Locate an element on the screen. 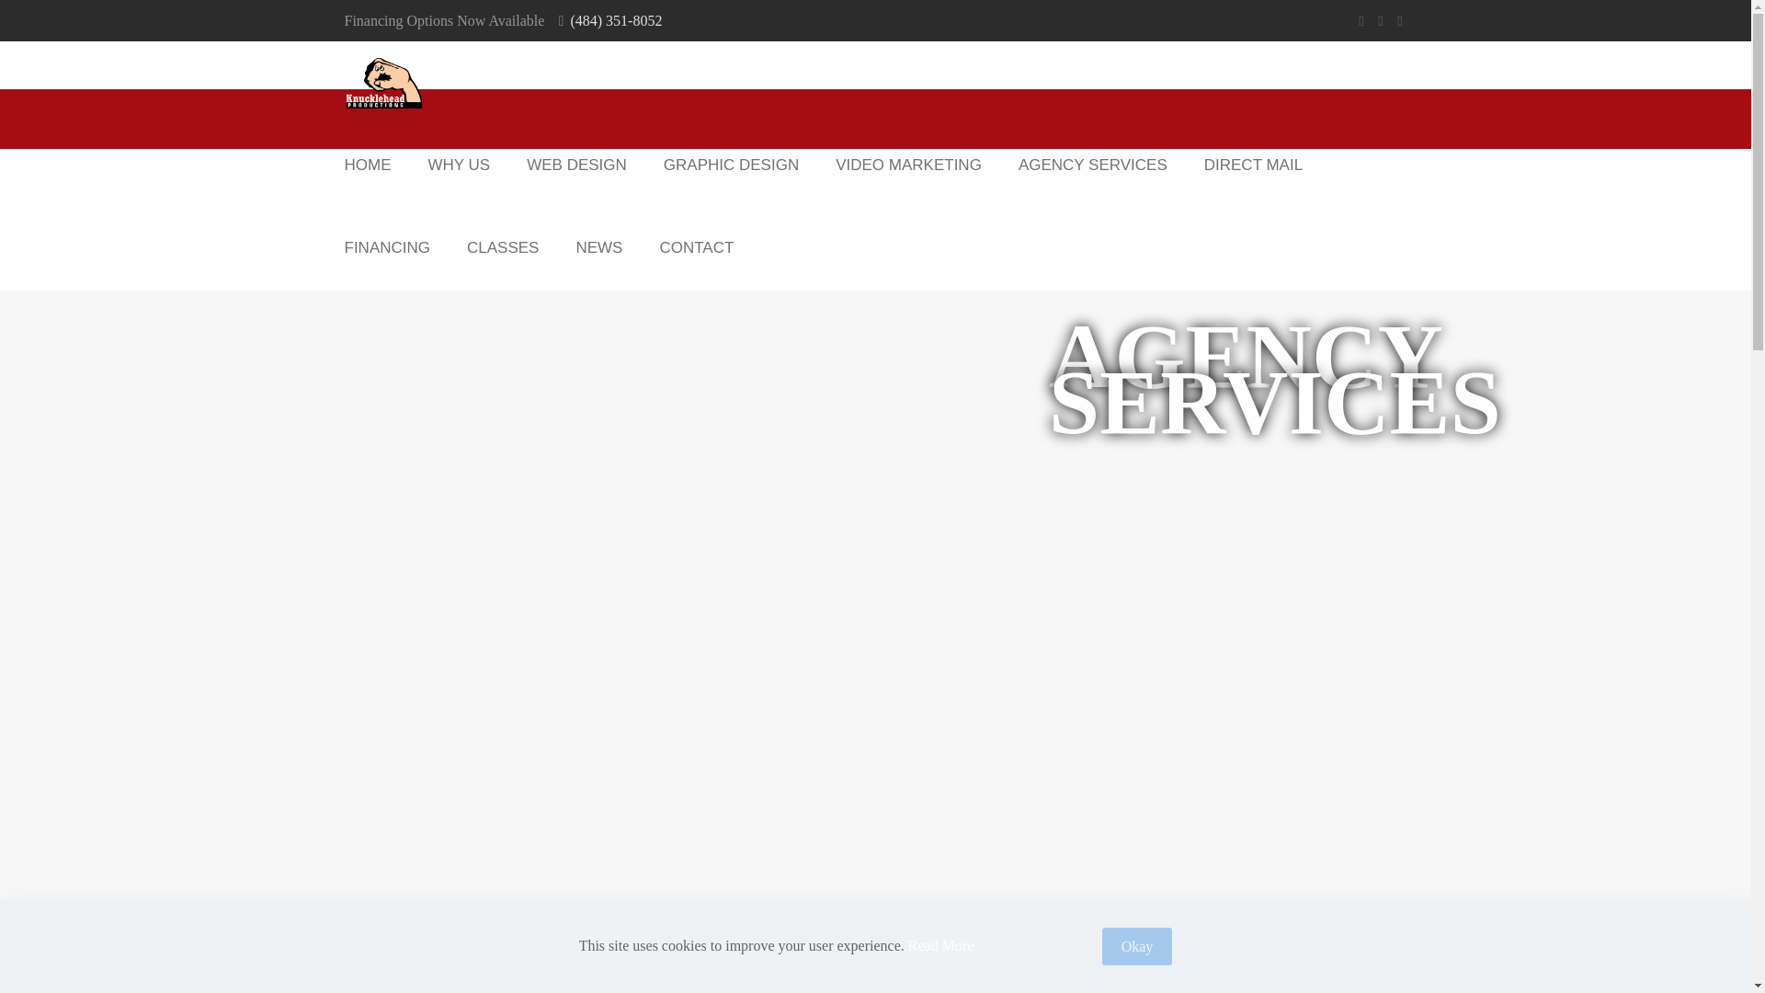 This screenshot has height=993, width=1765. CONTACT is located at coordinates (695, 248).